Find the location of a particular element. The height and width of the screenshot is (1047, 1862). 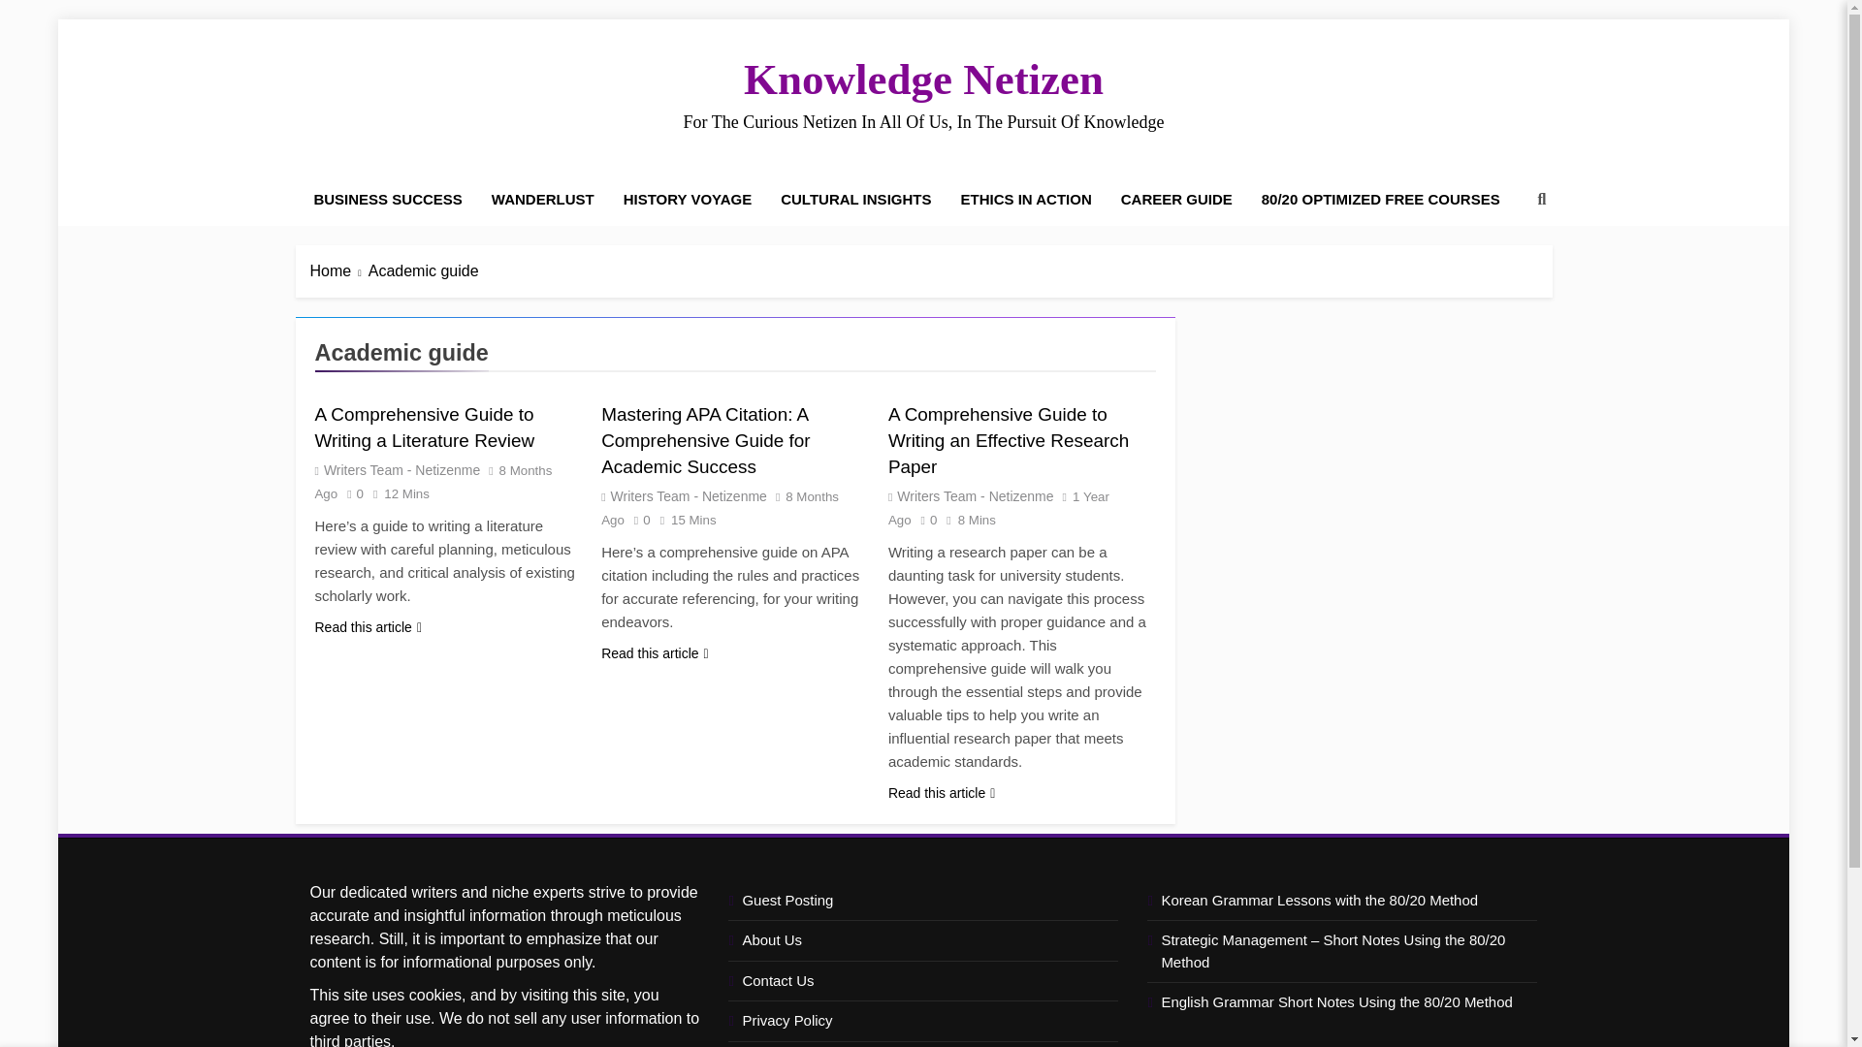

1 Year Ago is located at coordinates (999, 508).